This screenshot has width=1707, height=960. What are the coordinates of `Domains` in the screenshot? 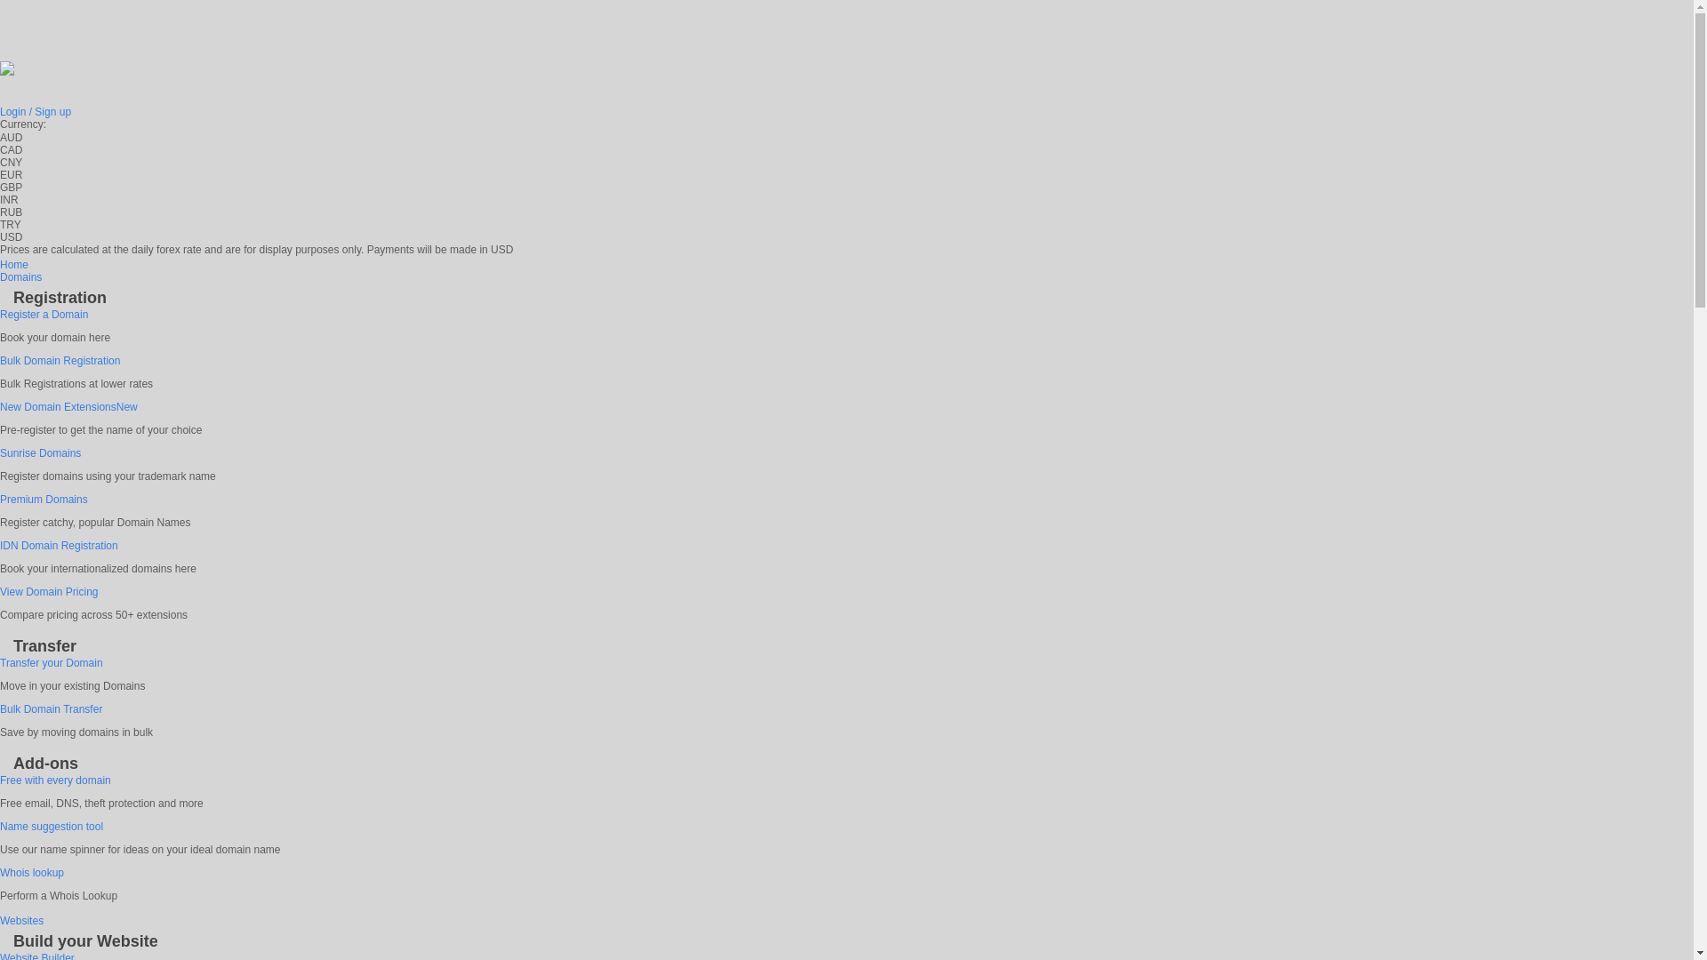 It's located at (21, 277).